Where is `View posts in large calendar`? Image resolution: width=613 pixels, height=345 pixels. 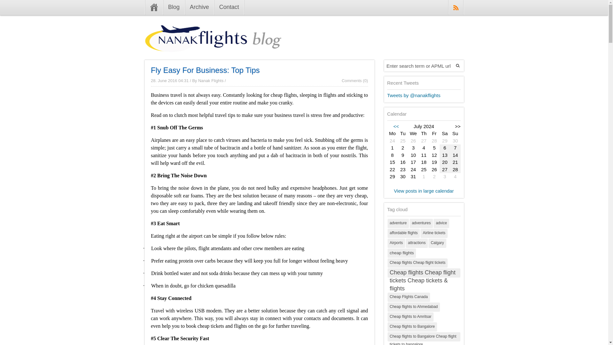 View posts in large calendar is located at coordinates (424, 190).